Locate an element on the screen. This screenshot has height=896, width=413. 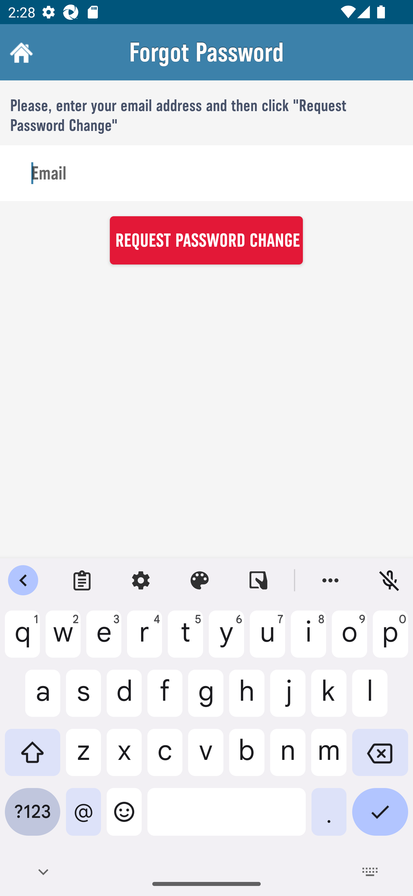
Email is located at coordinates (206, 173).